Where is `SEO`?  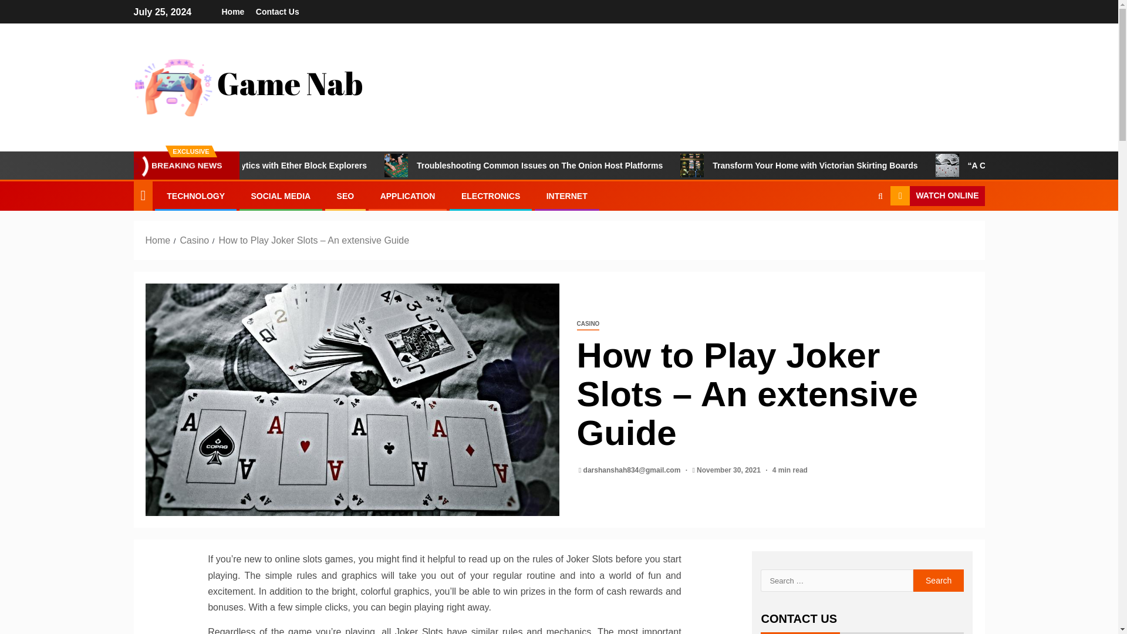 SEO is located at coordinates (346, 196).